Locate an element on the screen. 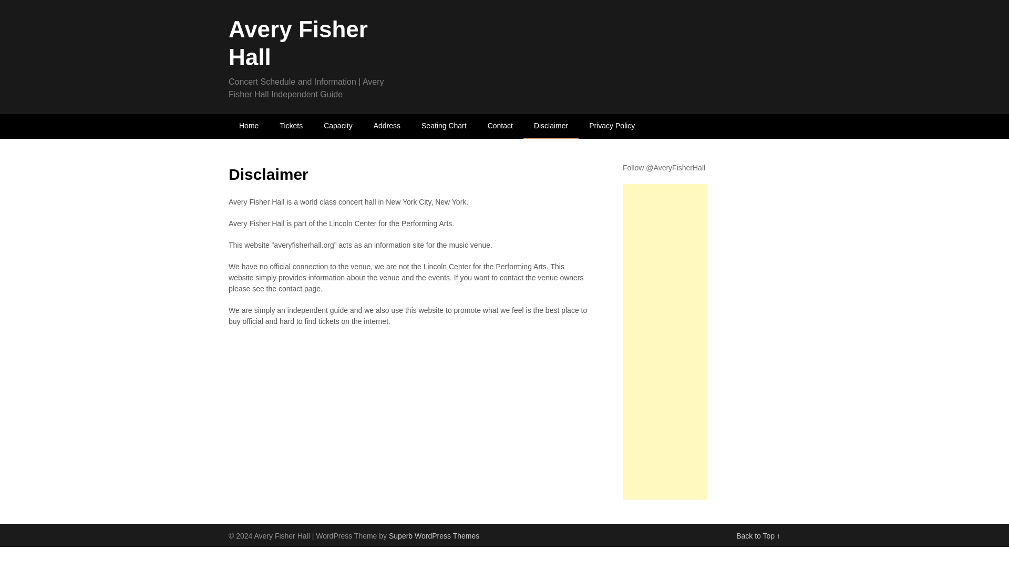 The width and height of the screenshot is (1009, 568). Address is located at coordinates (387, 126).